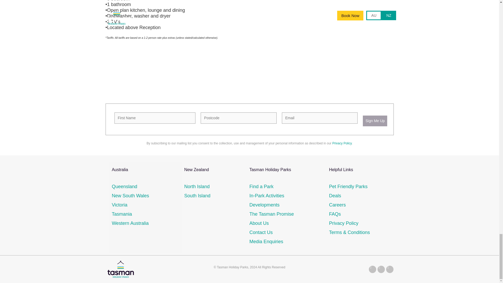 The image size is (503, 283). What do you see at coordinates (124, 187) in the screenshot?
I see `Queensland` at bounding box center [124, 187].